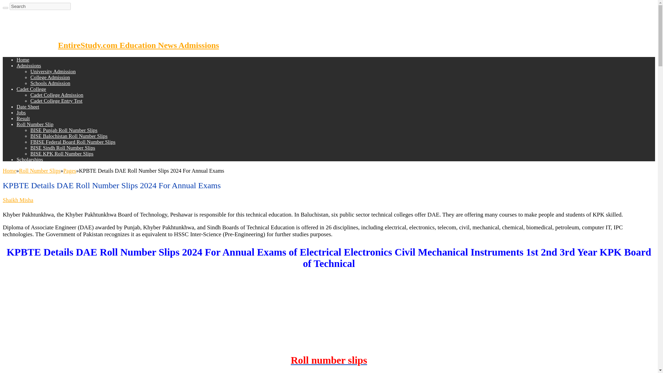 This screenshot has width=663, height=373. Describe the element at coordinates (40, 6) in the screenshot. I see `Search` at that location.